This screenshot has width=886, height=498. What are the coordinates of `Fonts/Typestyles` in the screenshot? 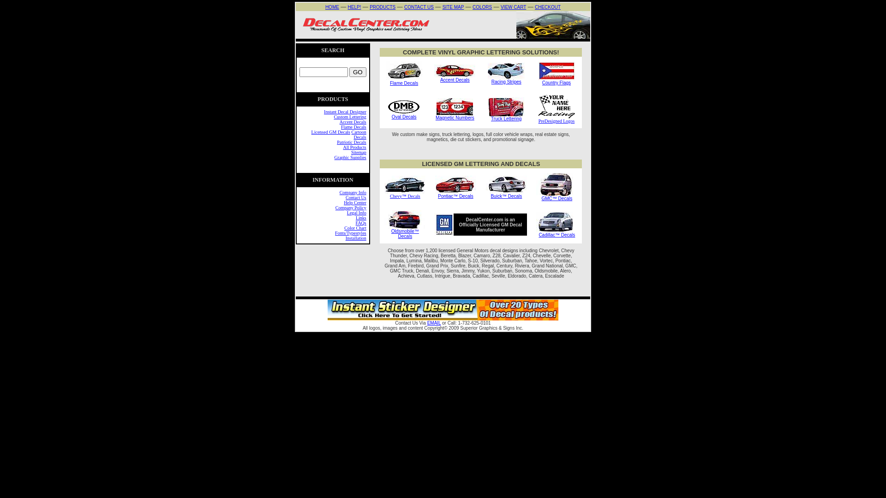 It's located at (351, 233).